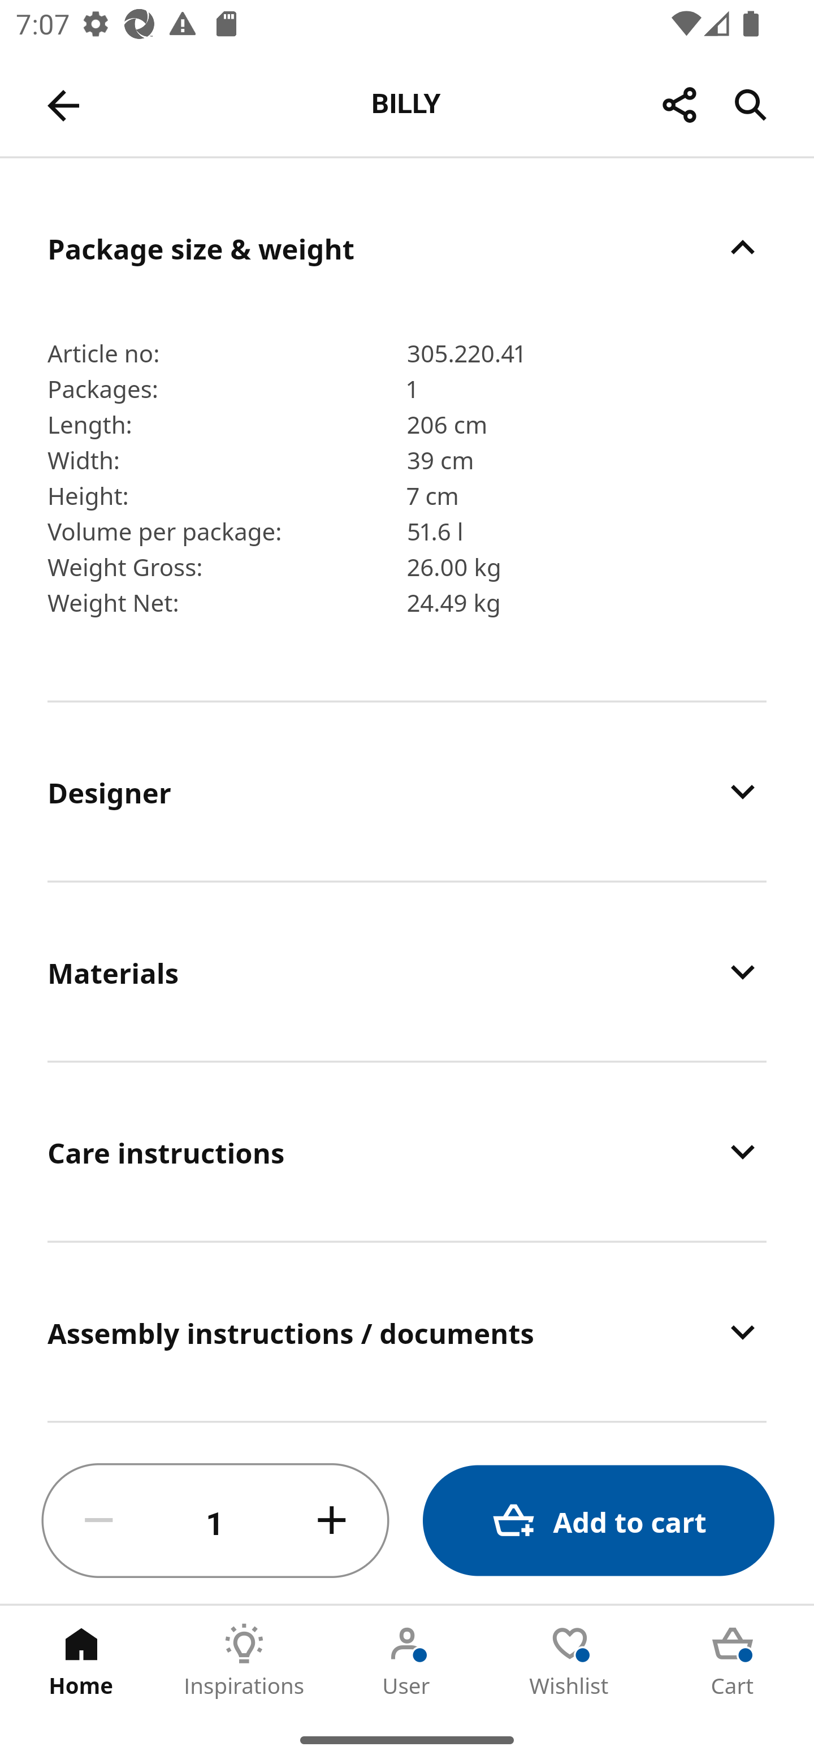 This screenshot has width=814, height=1764. Describe the element at coordinates (407, 1152) in the screenshot. I see `Care instructions` at that location.